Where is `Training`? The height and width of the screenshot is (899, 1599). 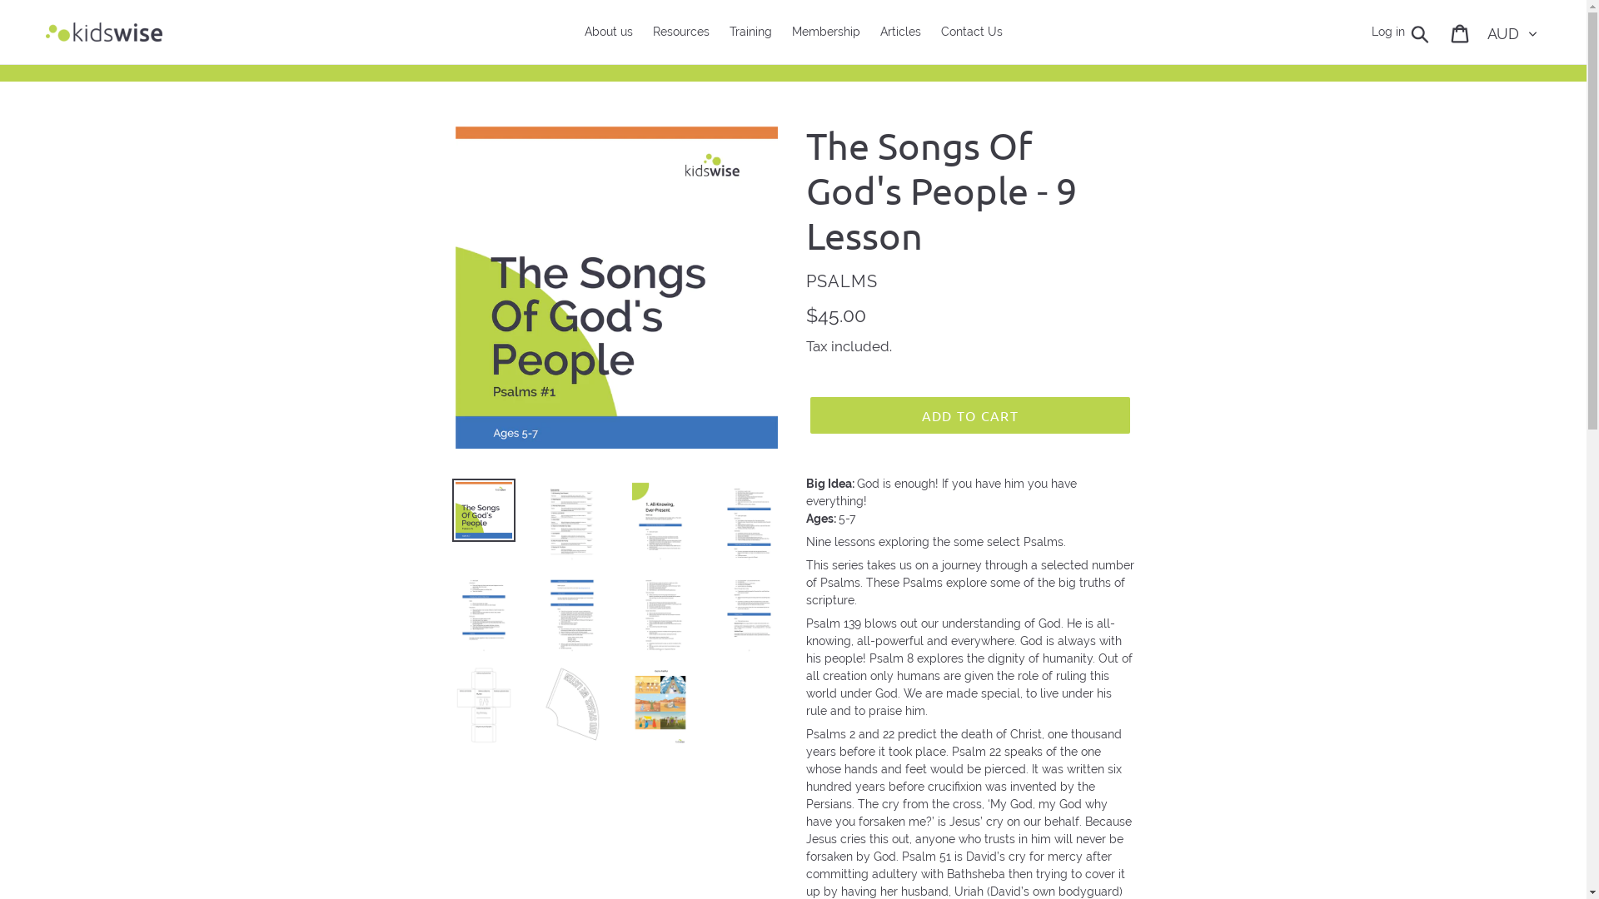
Training is located at coordinates (751, 32).